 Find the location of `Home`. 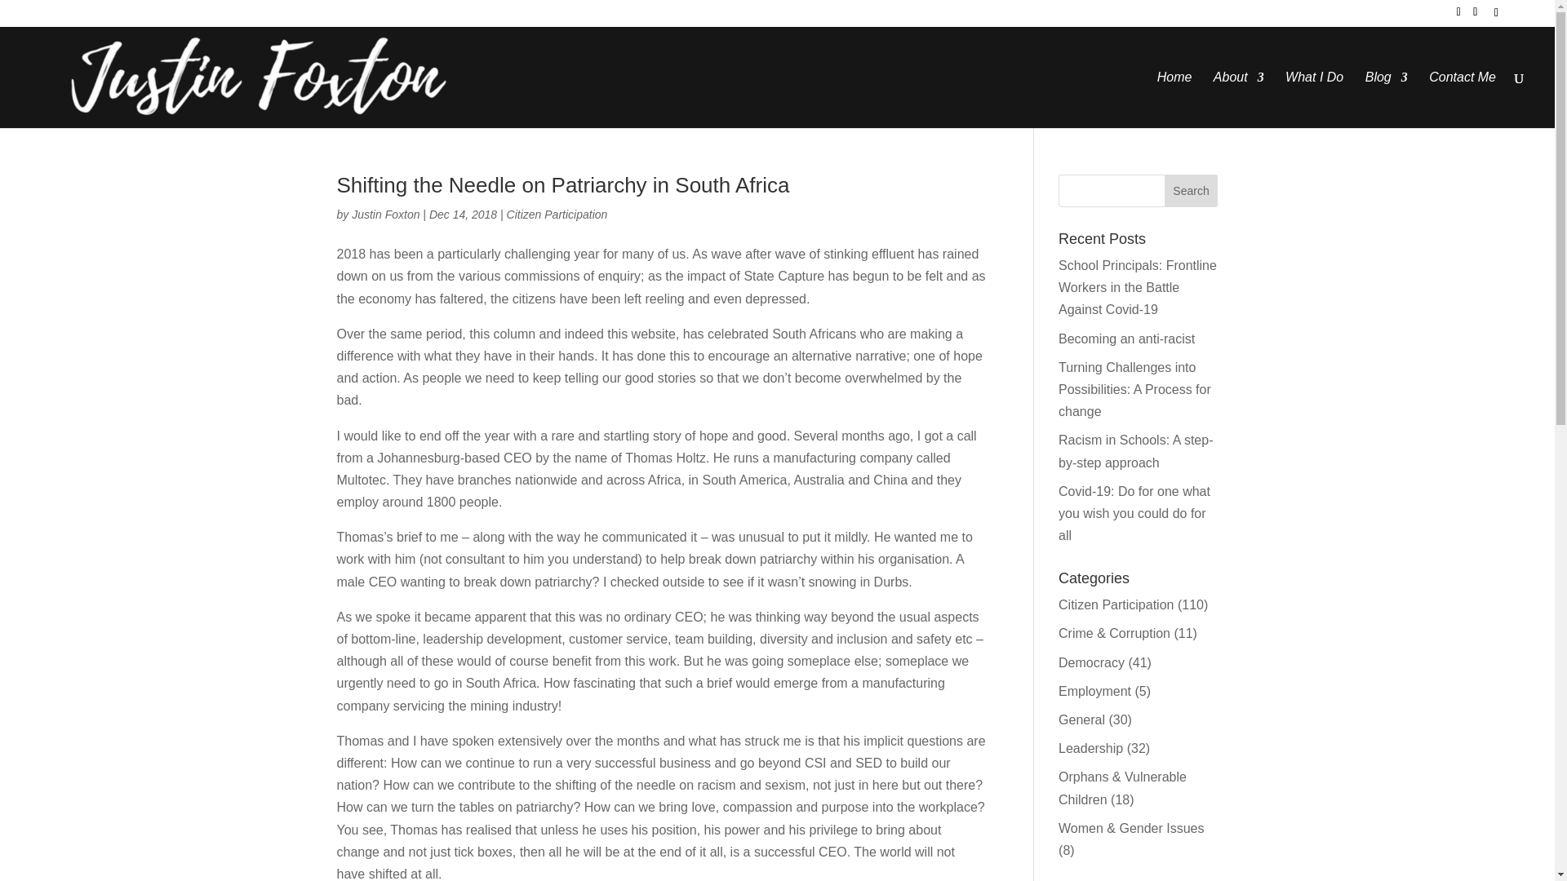

Home is located at coordinates (1175, 100).